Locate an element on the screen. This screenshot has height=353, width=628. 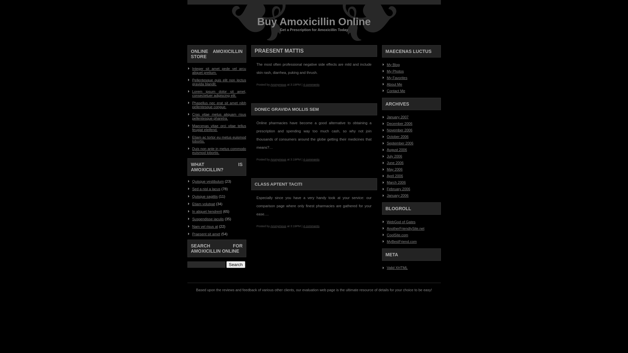
Cras vitae metus aliquam risus pellentesque pharetra. is located at coordinates (219, 116).